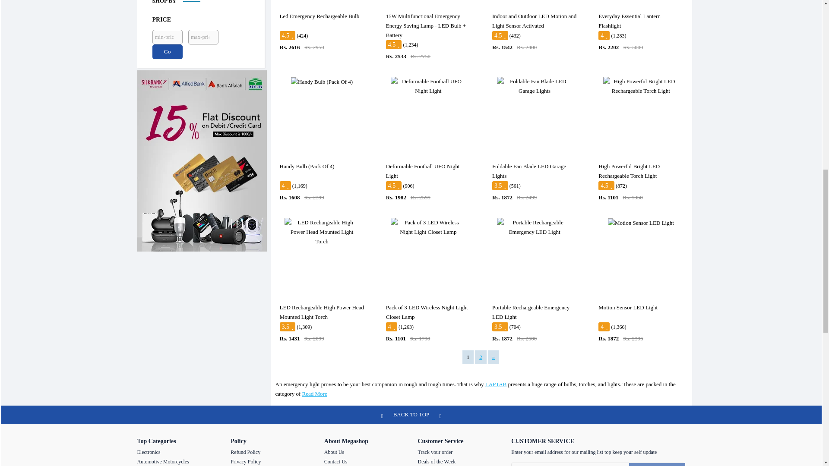 Image resolution: width=829 pixels, height=466 pixels. What do you see at coordinates (641, 223) in the screenshot?
I see `Motion Sensor LED Light` at bounding box center [641, 223].